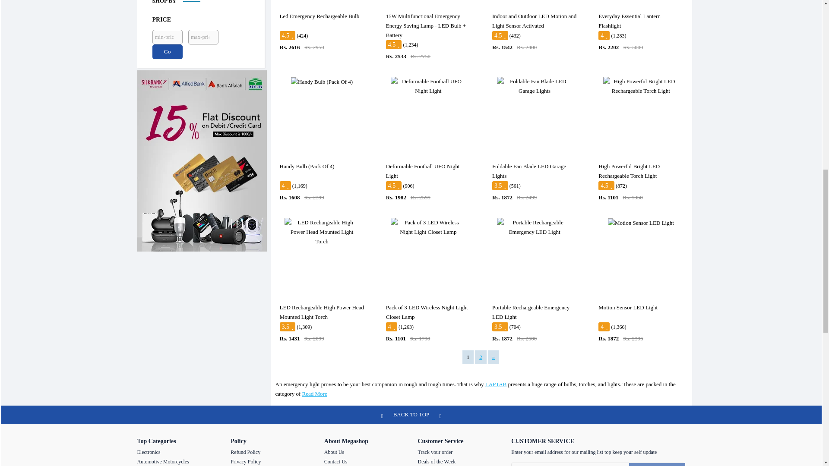 Image resolution: width=829 pixels, height=466 pixels. What do you see at coordinates (641, 223) in the screenshot?
I see `Motion Sensor LED Light` at bounding box center [641, 223].